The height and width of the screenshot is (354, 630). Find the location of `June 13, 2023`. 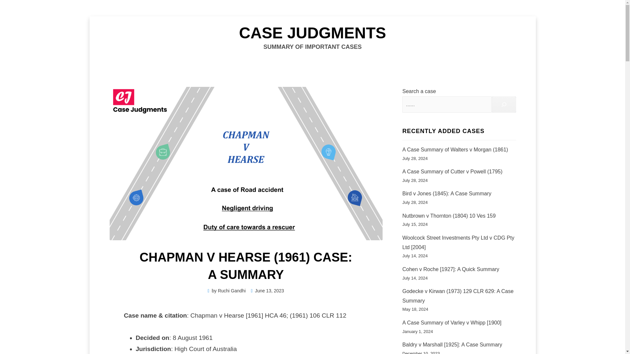

June 13, 2023 is located at coordinates (267, 291).